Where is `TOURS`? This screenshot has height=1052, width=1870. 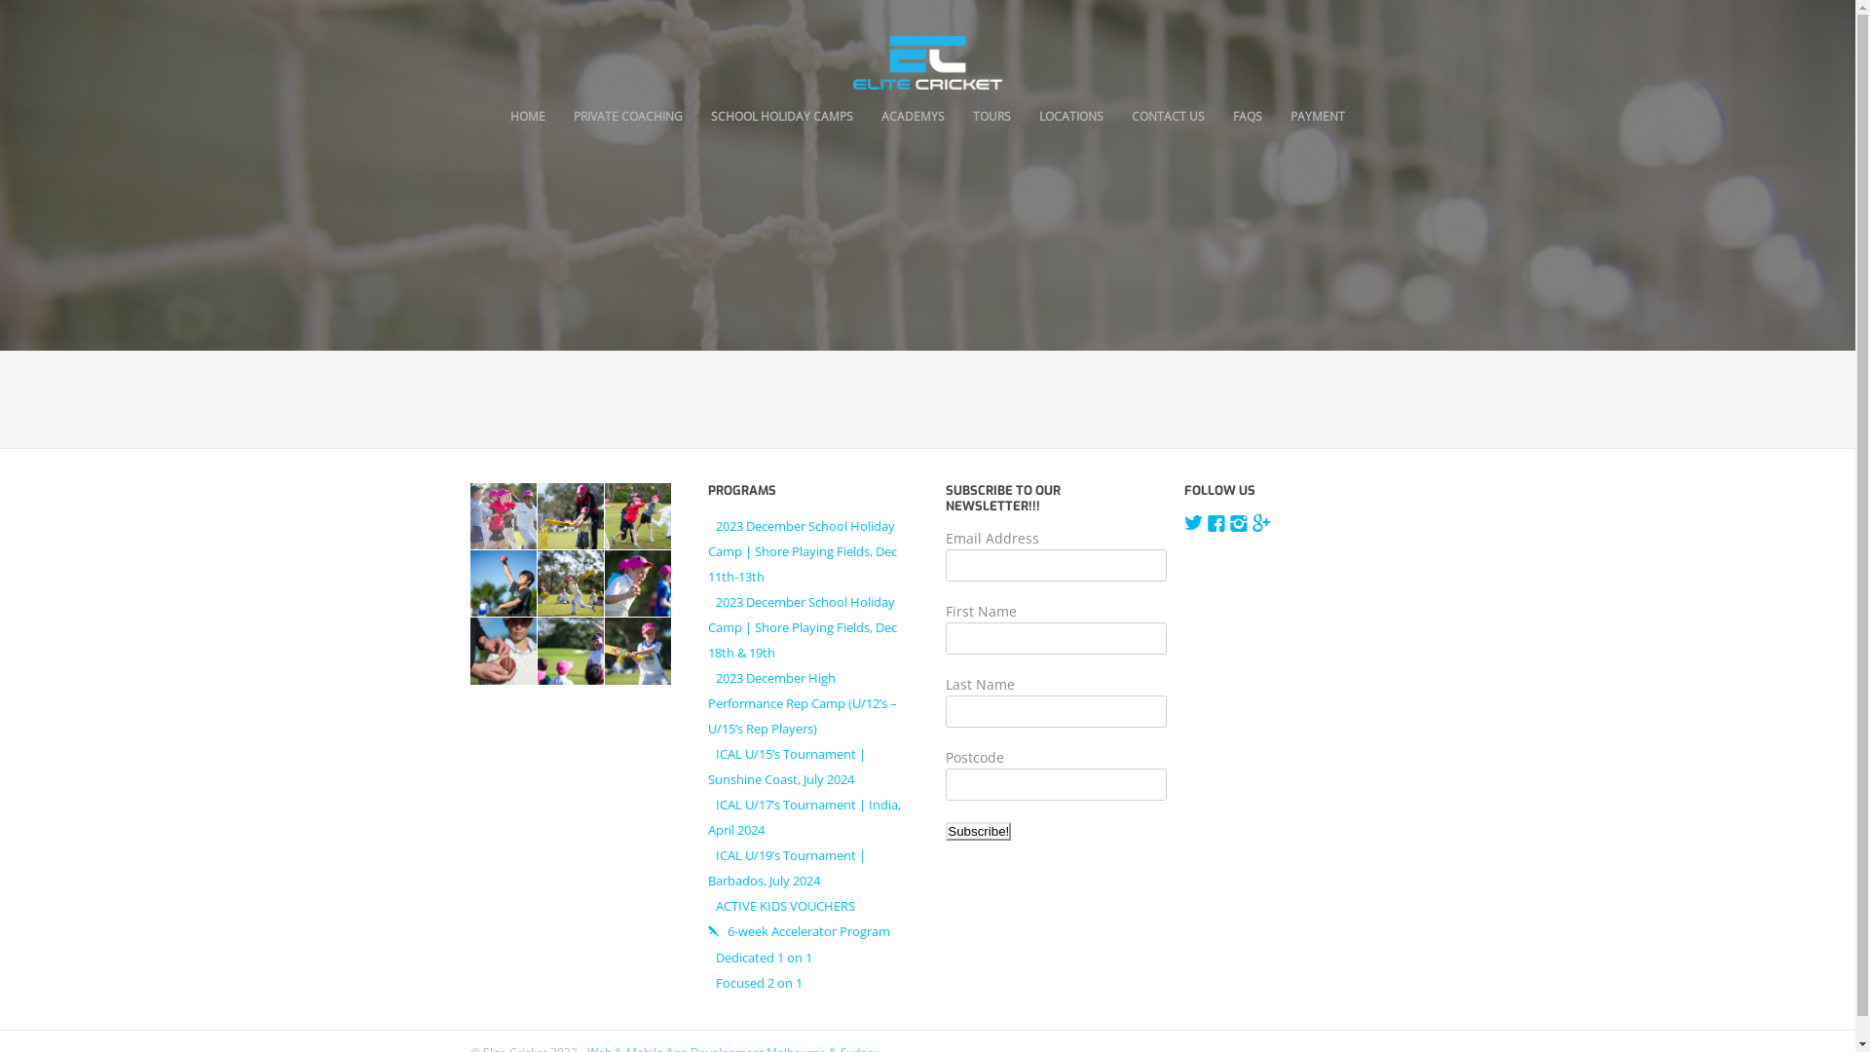
TOURS is located at coordinates (991, 117).